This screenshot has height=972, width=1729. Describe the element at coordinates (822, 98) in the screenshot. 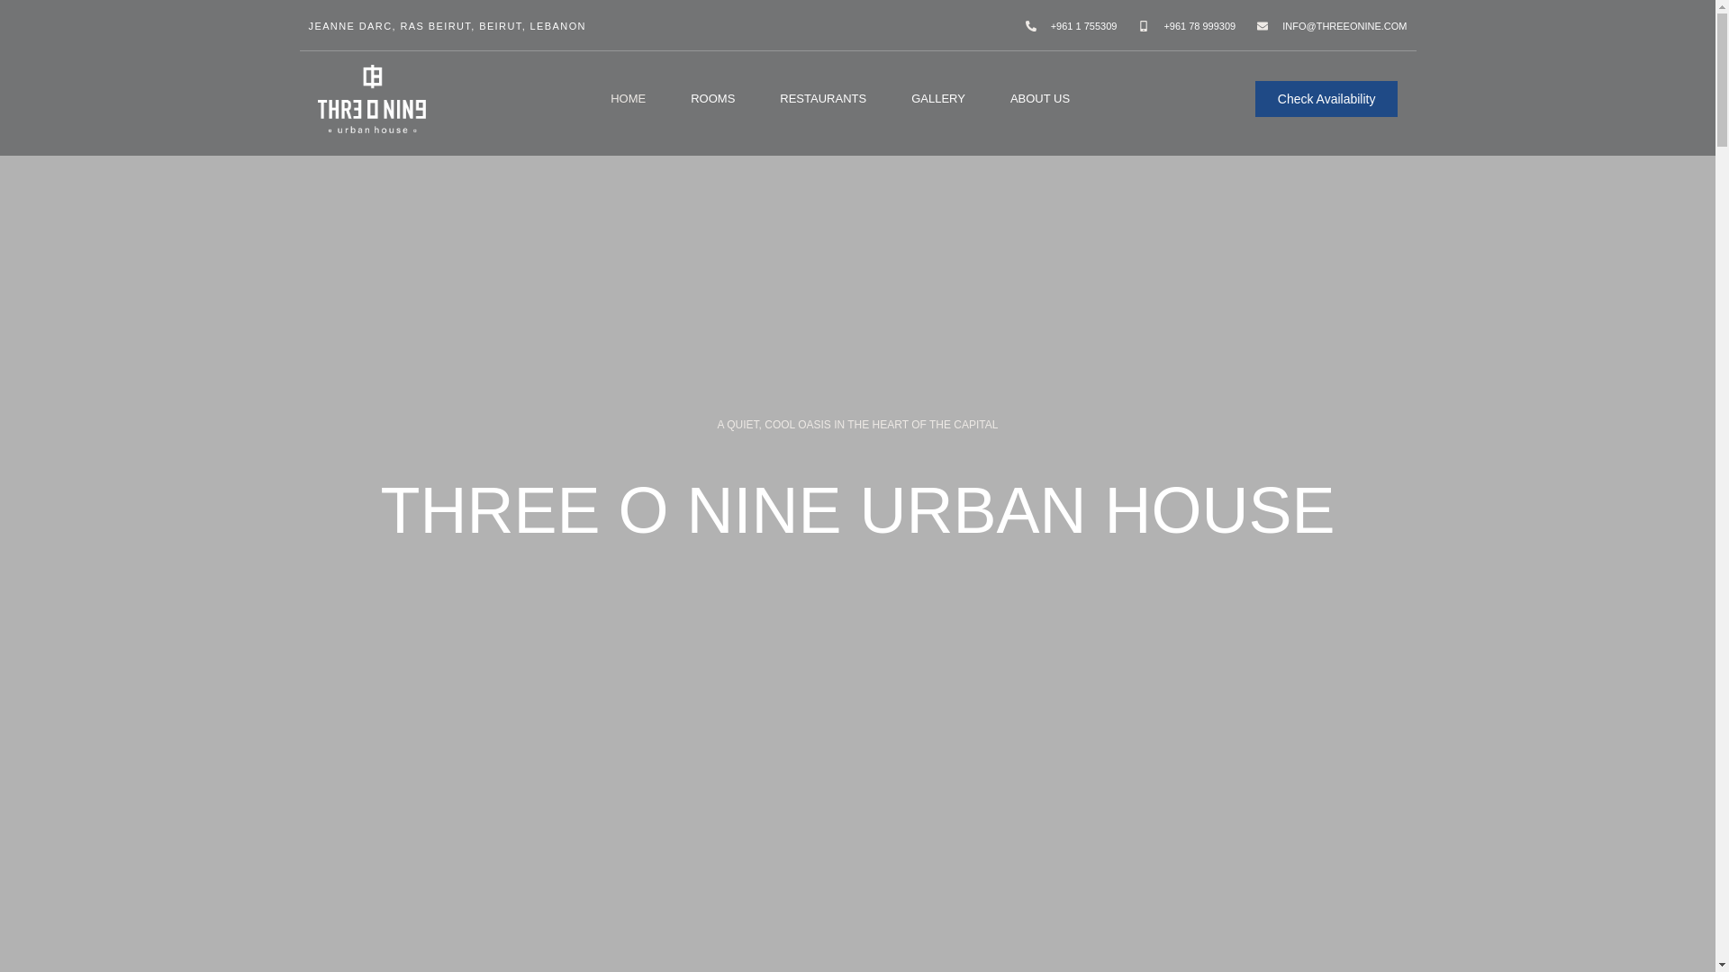

I see `RESTAURANTS` at that location.